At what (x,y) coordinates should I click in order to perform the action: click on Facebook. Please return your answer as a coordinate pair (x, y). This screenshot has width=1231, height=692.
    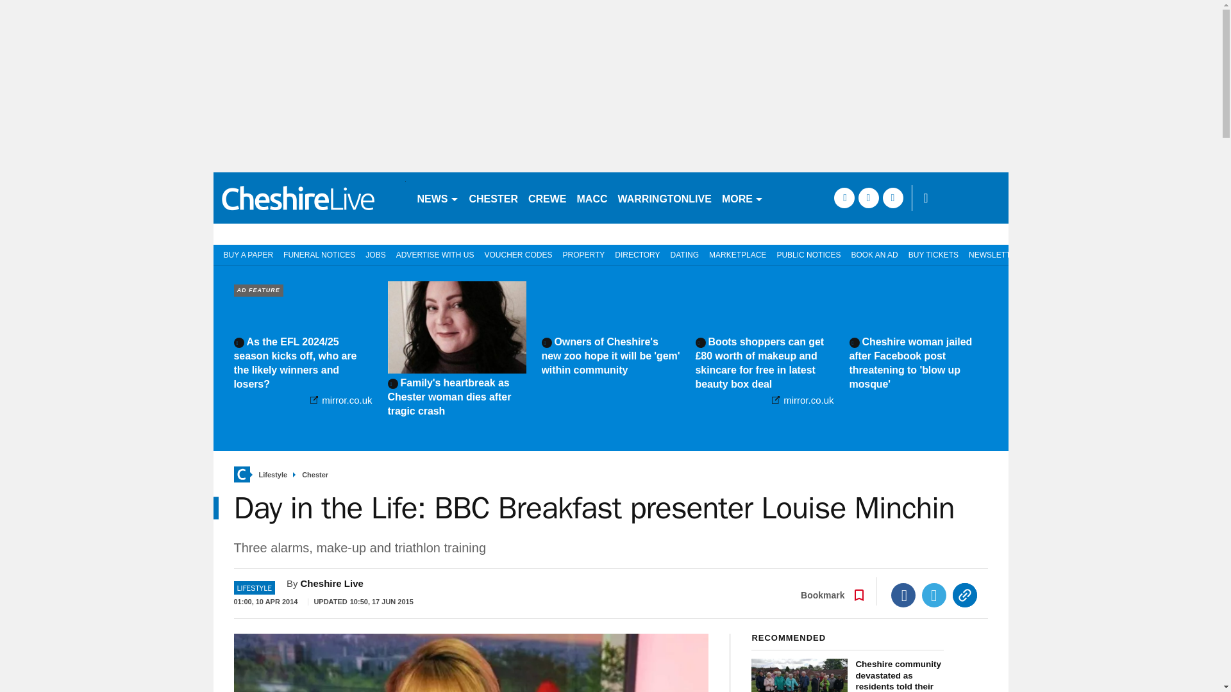
    Looking at the image, I should click on (903, 595).